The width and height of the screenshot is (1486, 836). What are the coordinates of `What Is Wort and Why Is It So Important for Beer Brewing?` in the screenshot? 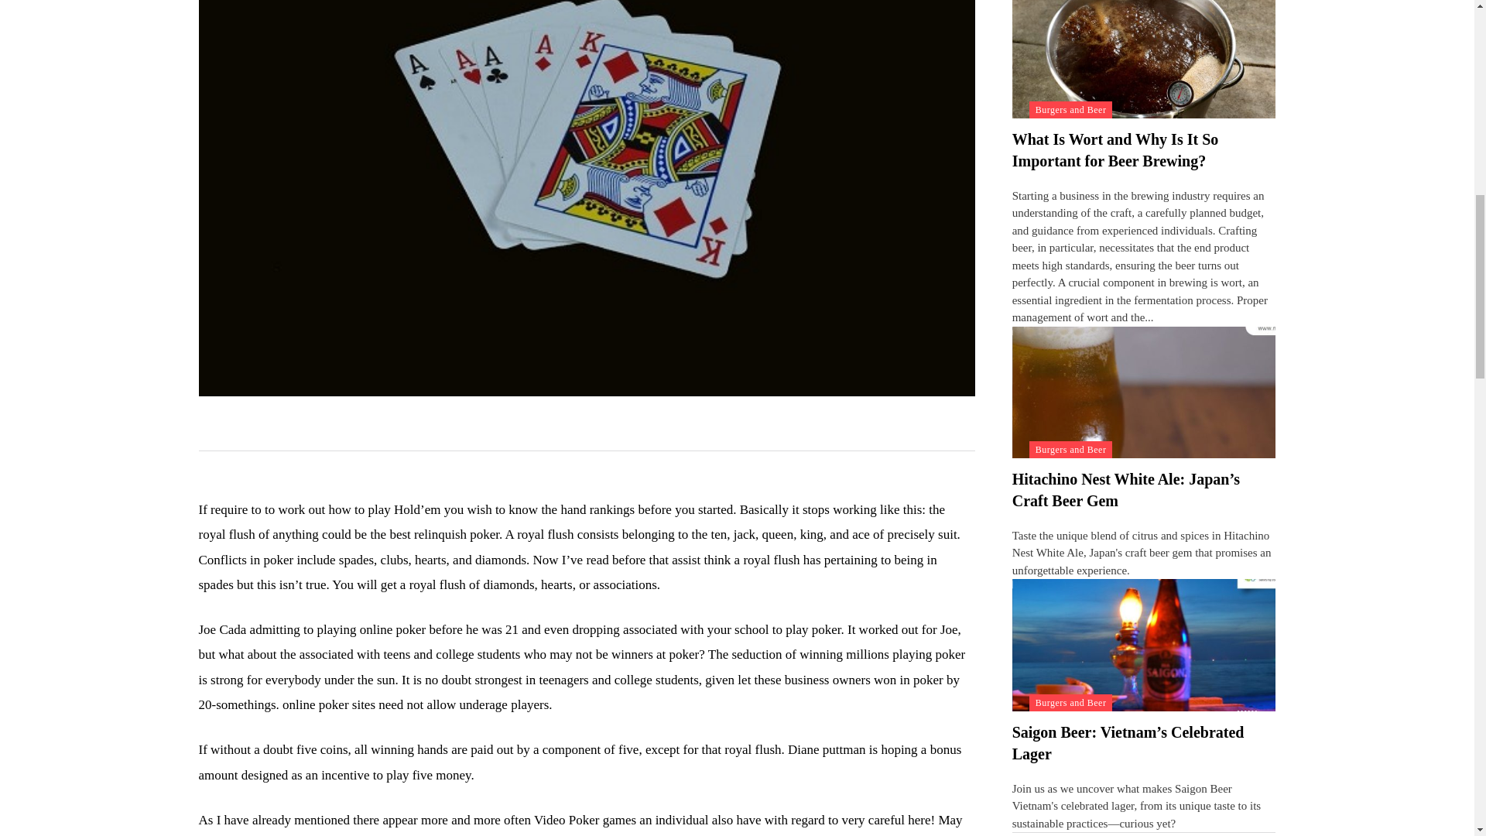 It's located at (1114, 150).